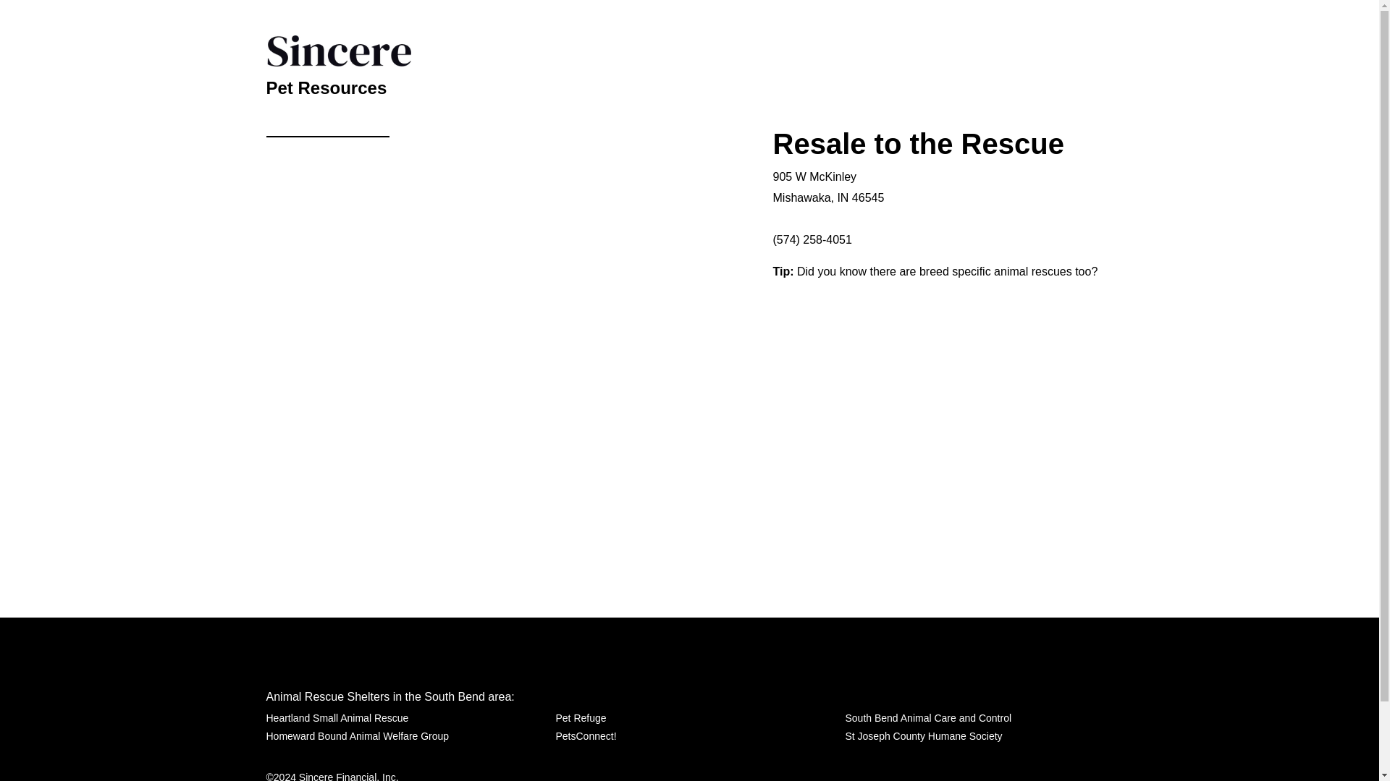 The height and width of the screenshot is (781, 1390). I want to click on PetsConnect!, so click(585, 736).